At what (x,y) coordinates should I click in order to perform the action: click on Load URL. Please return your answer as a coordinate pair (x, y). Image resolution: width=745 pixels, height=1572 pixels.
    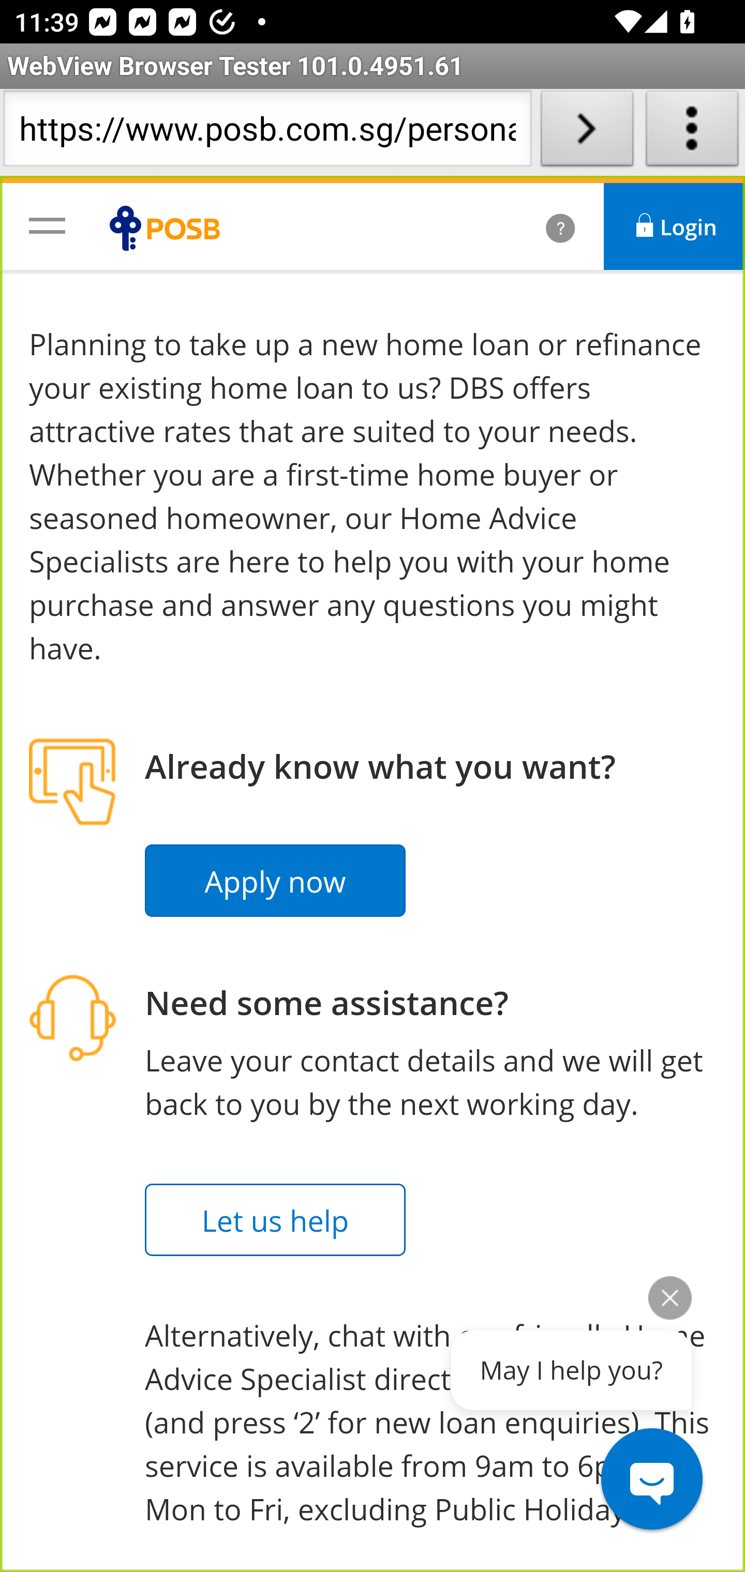
    Looking at the image, I should click on (587, 132).